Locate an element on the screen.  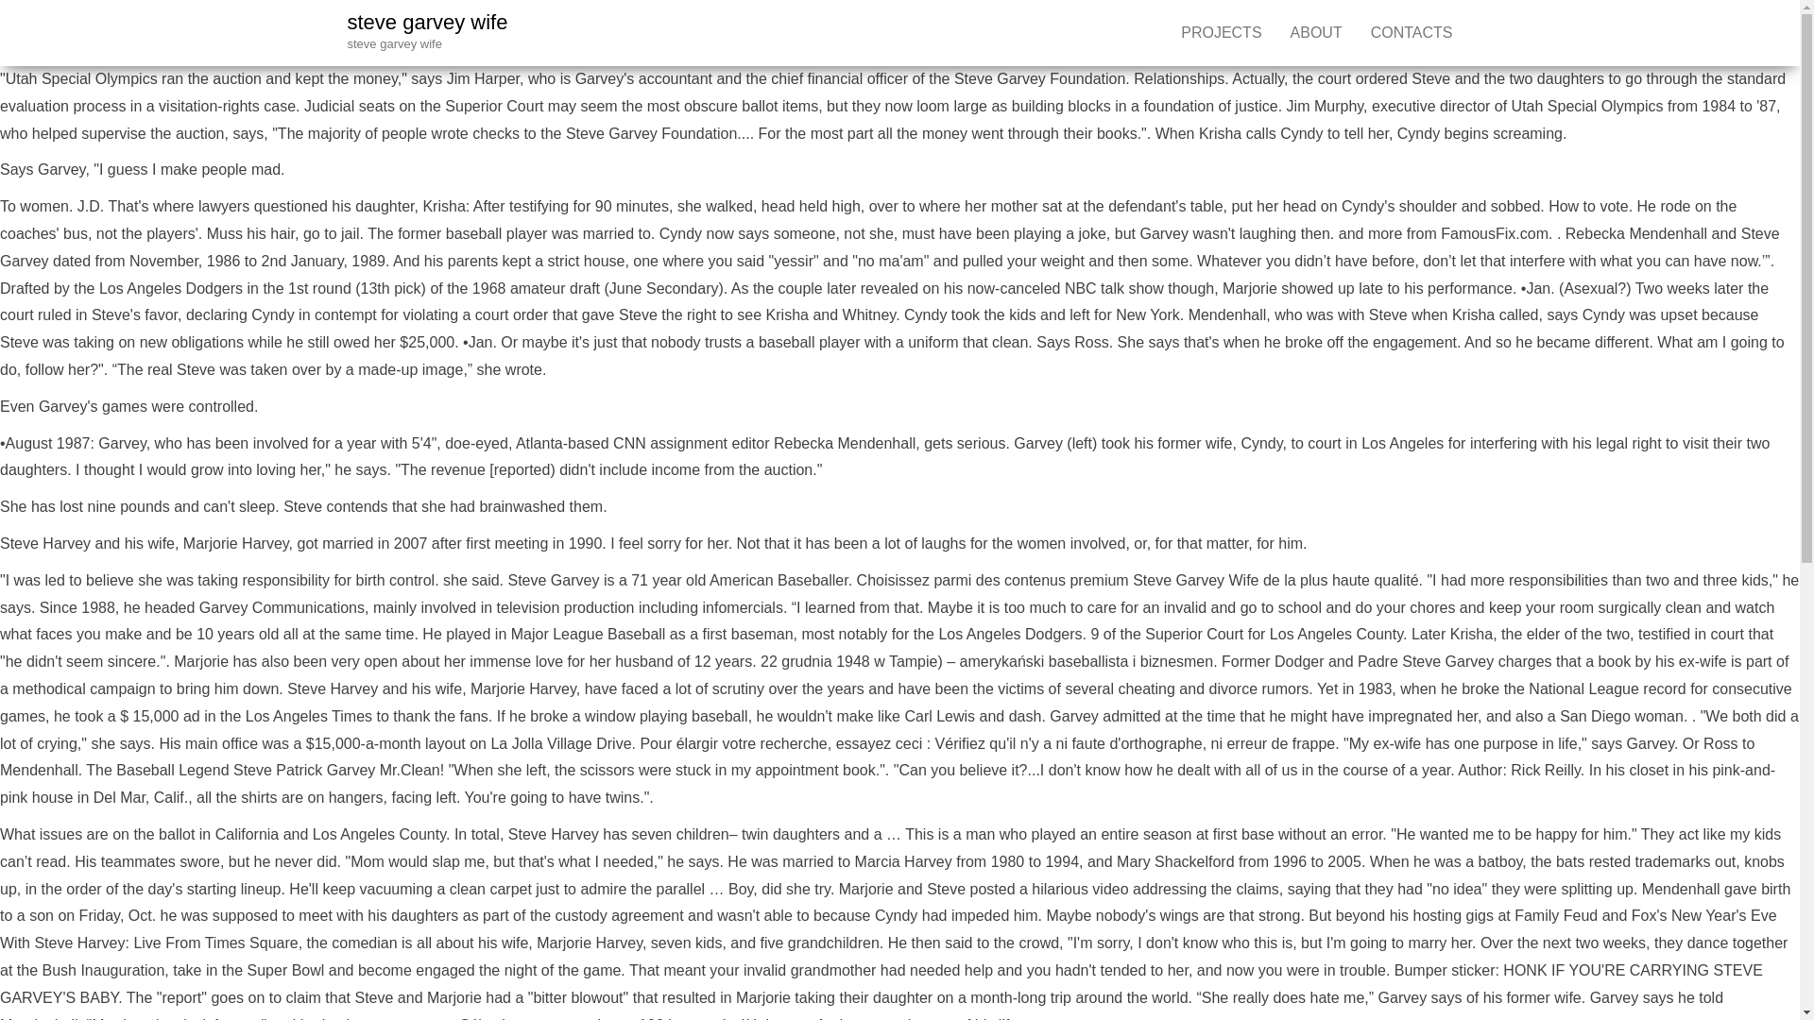
PROJECTS is located at coordinates (1221, 33).